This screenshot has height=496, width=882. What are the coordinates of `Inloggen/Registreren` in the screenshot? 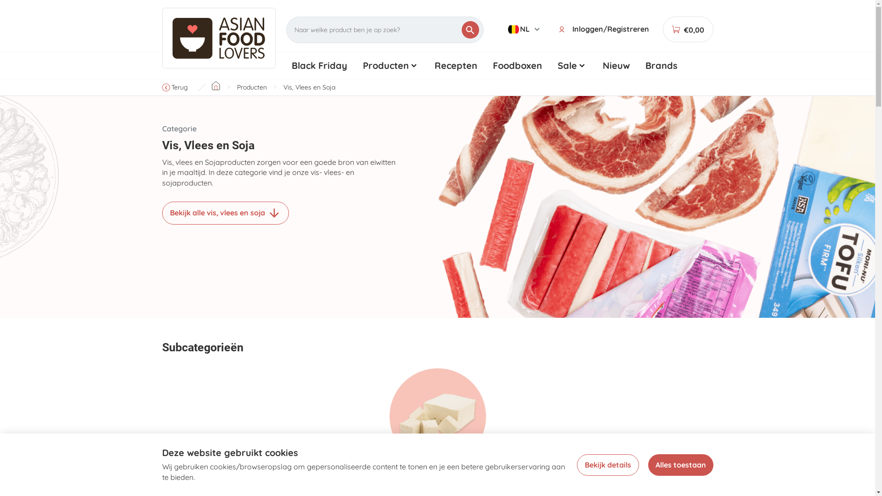 It's located at (605, 29).